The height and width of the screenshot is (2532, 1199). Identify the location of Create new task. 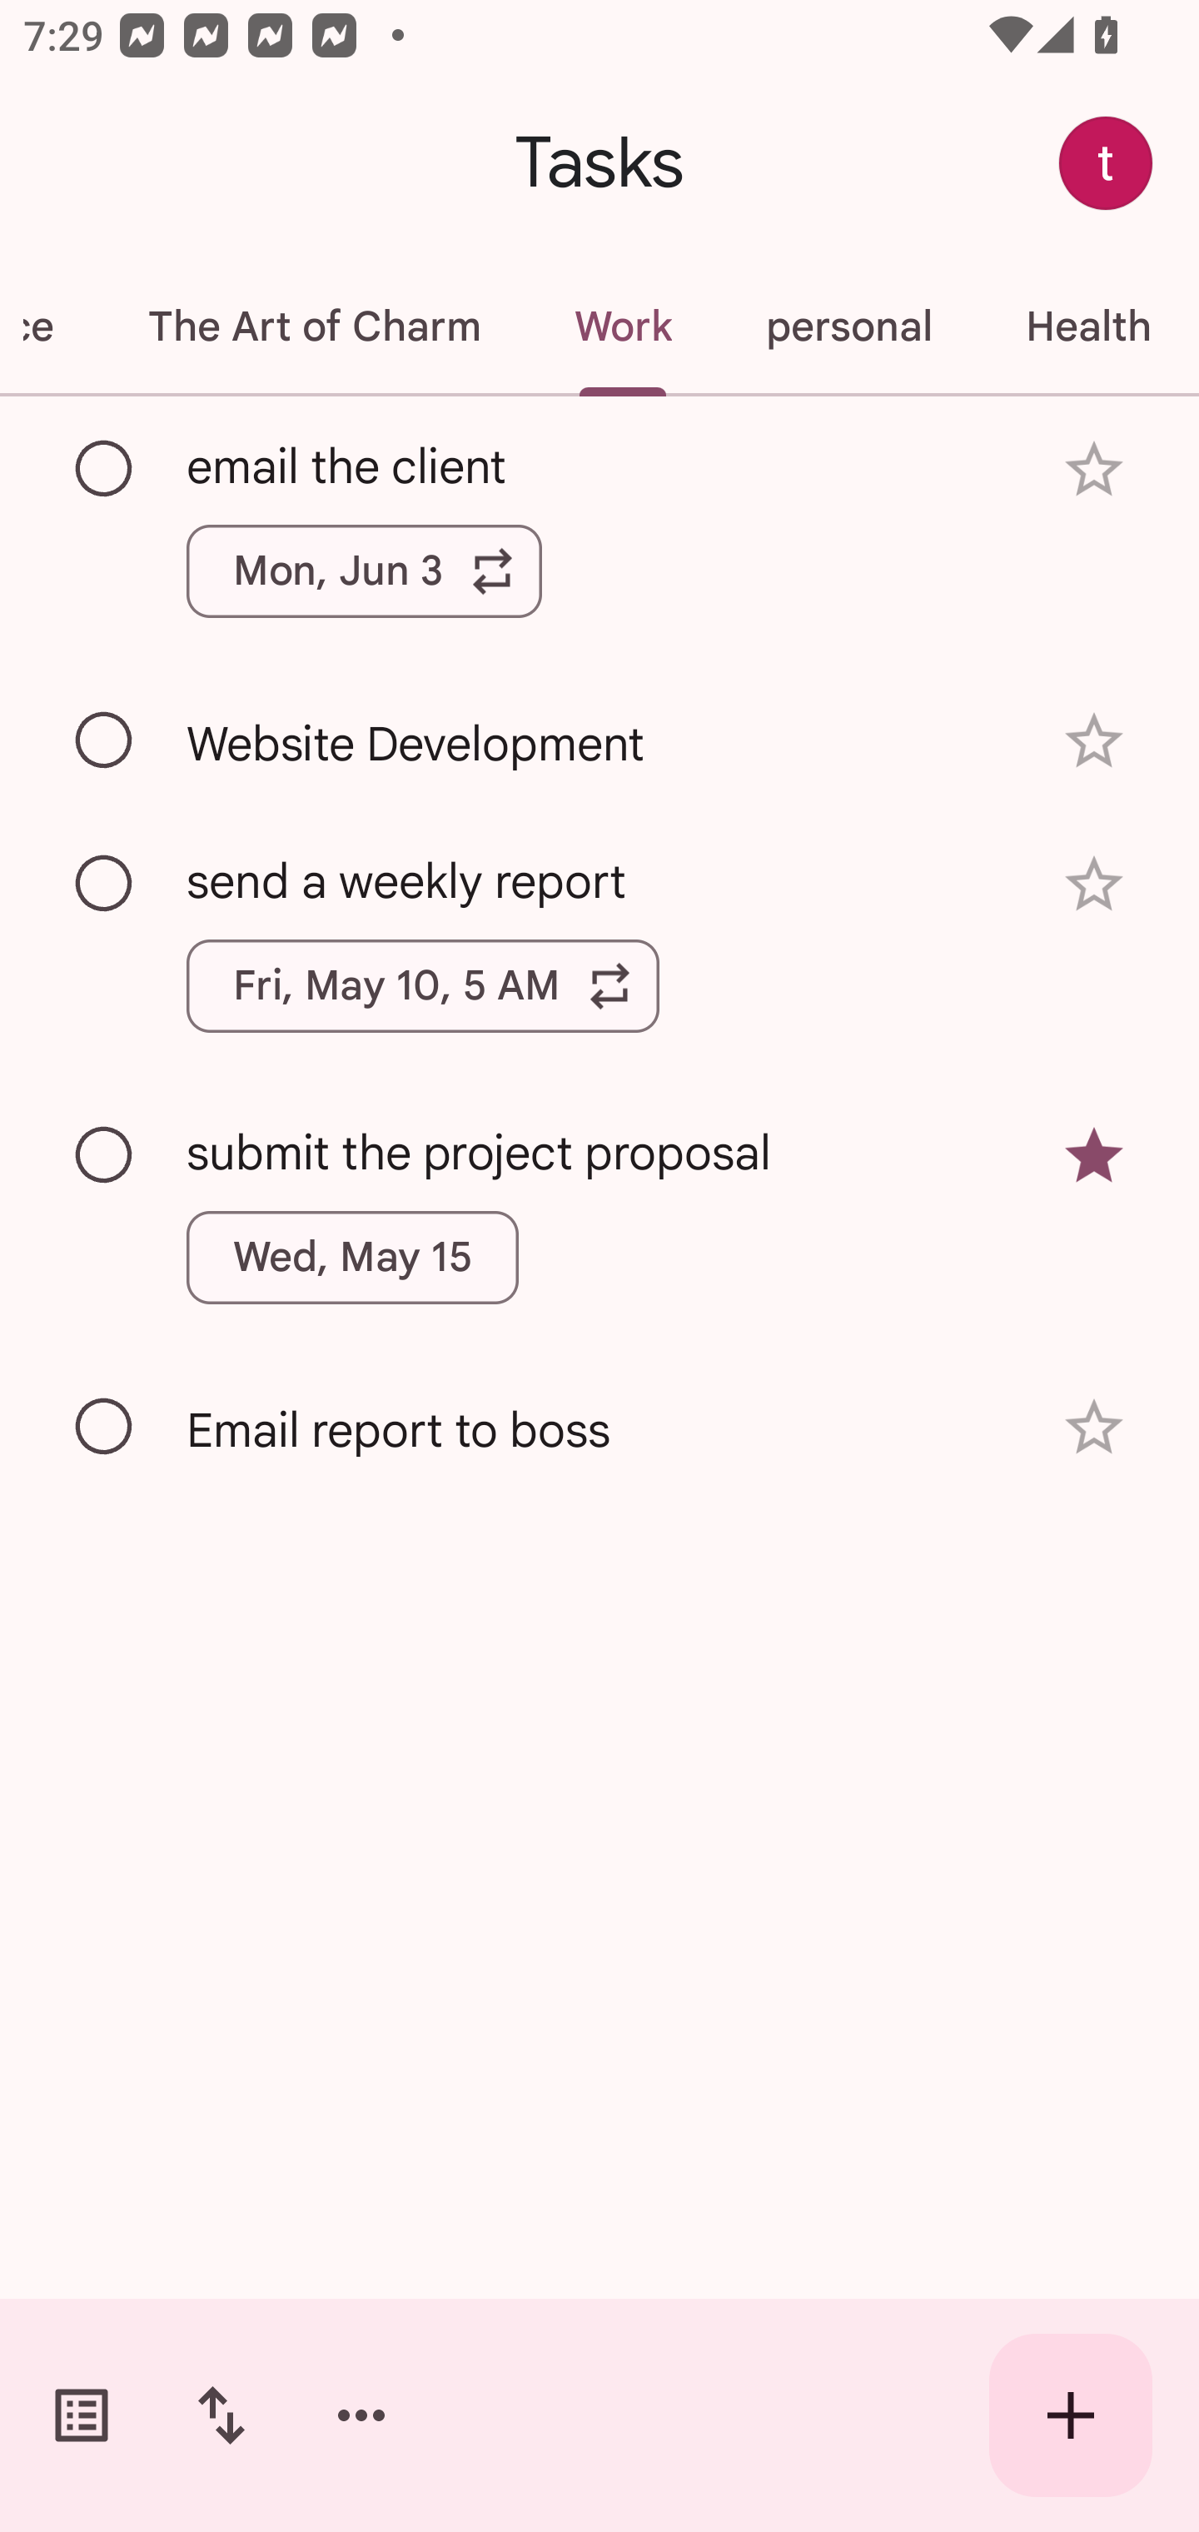
(1071, 2415).